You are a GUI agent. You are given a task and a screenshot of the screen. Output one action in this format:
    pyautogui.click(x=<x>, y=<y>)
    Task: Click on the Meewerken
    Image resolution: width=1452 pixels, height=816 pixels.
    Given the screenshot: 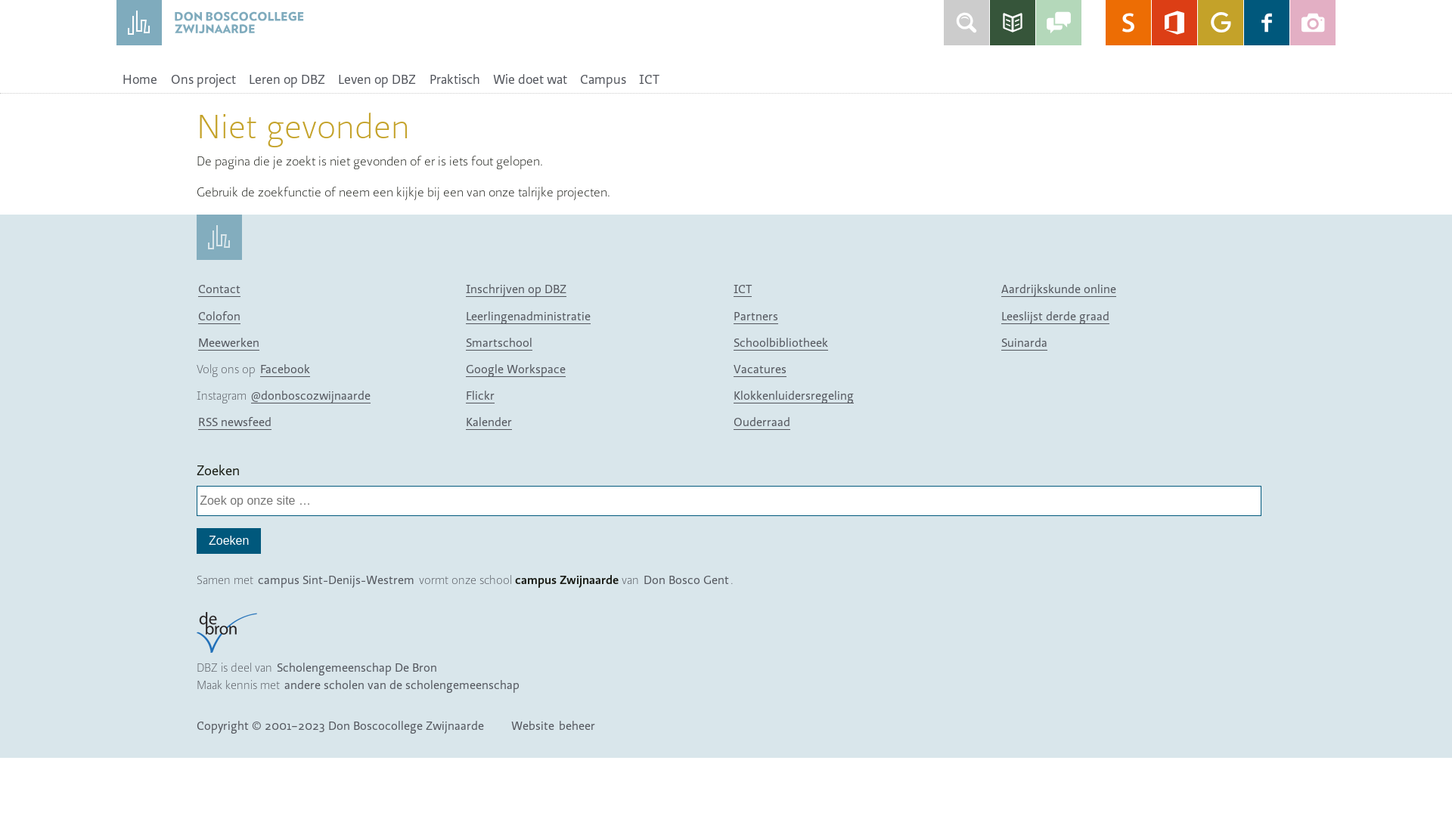 What is the action you would take?
    pyautogui.click(x=228, y=343)
    